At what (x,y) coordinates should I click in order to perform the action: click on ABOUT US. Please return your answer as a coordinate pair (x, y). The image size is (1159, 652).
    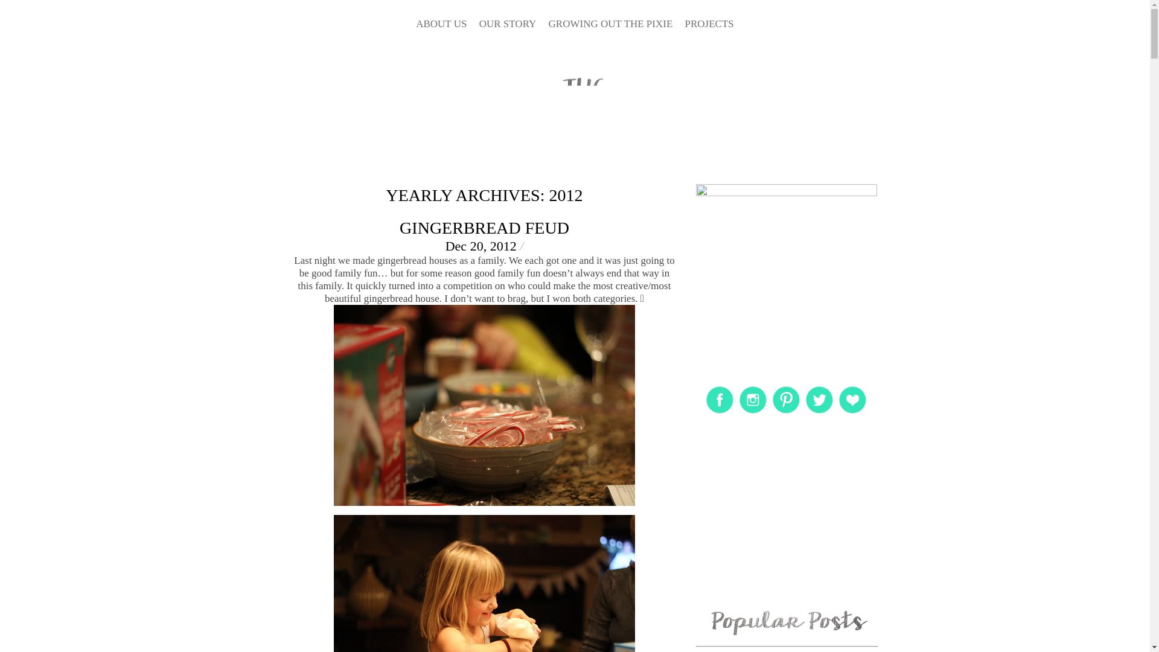
    Looking at the image, I should click on (441, 22).